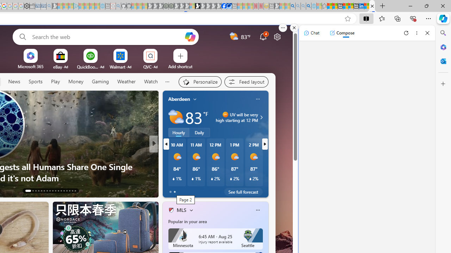  Describe the element at coordinates (172, 190) in the screenshot. I see `3k Like` at that location.